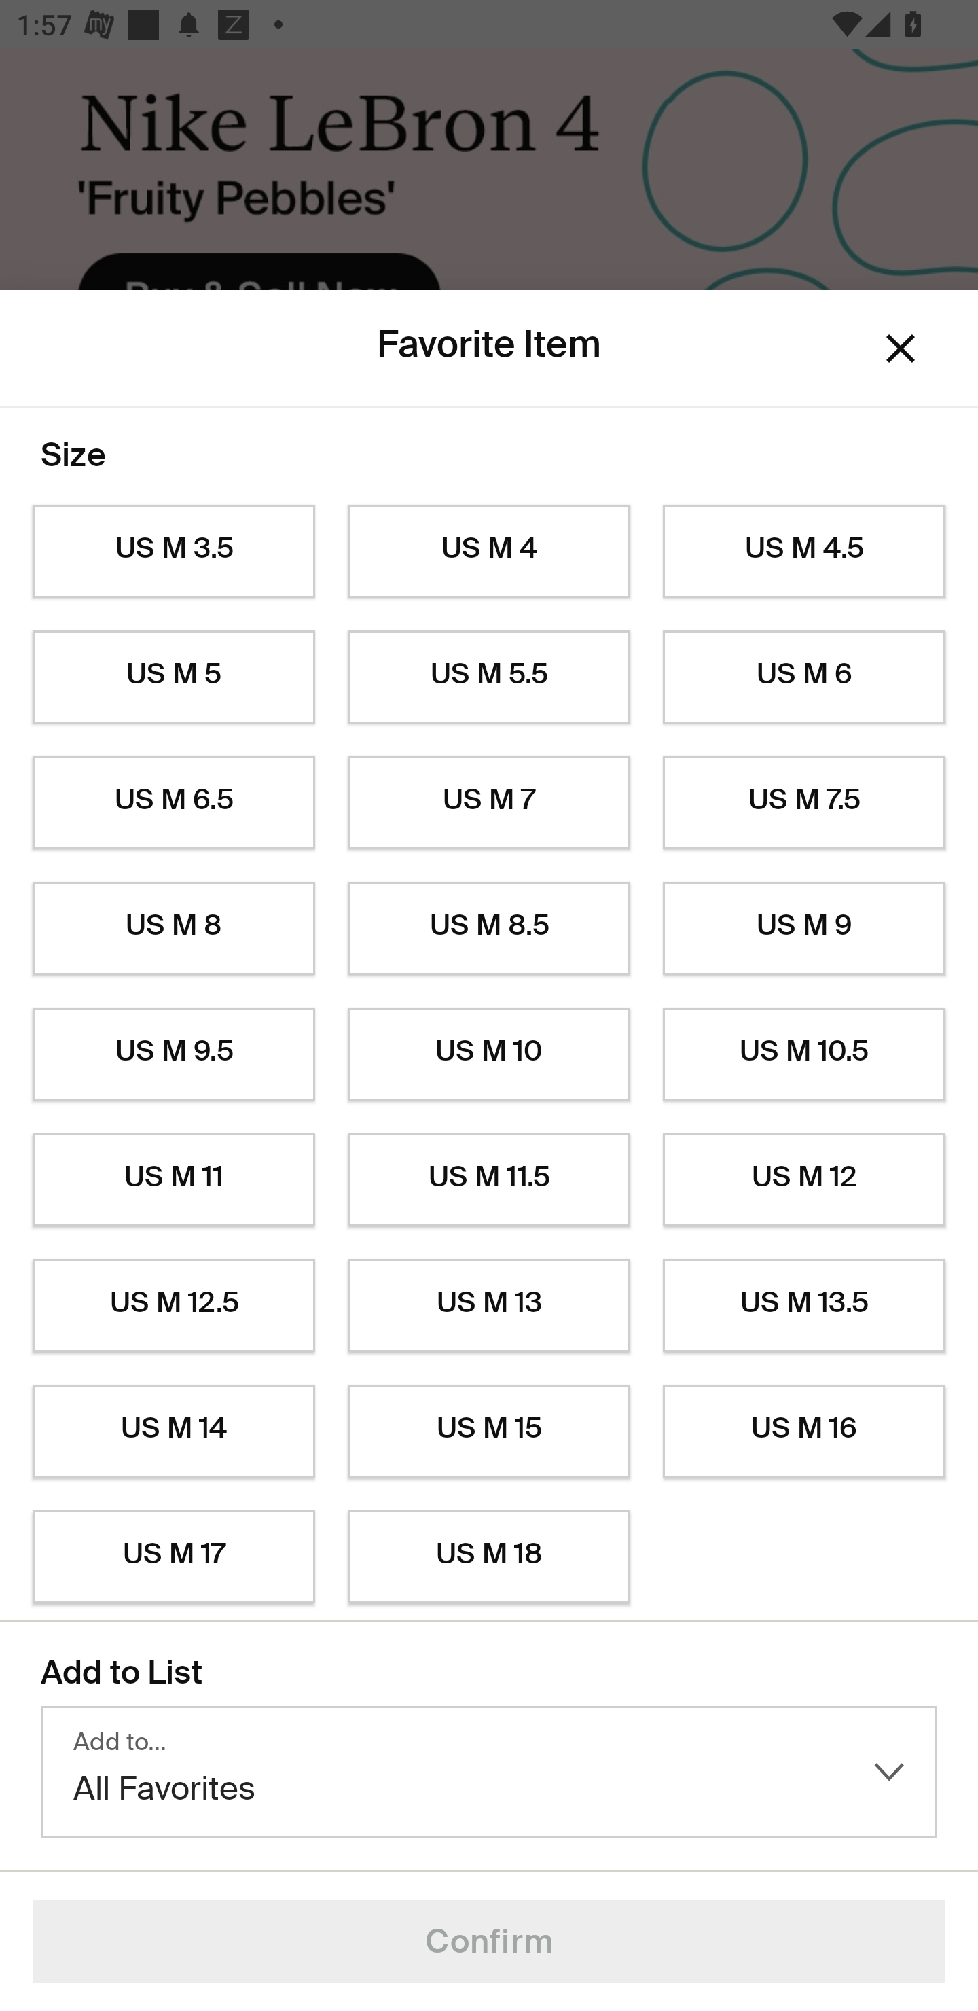 This screenshot has width=978, height=2011. What do you see at coordinates (173, 677) in the screenshot?
I see `US M 5` at bounding box center [173, 677].